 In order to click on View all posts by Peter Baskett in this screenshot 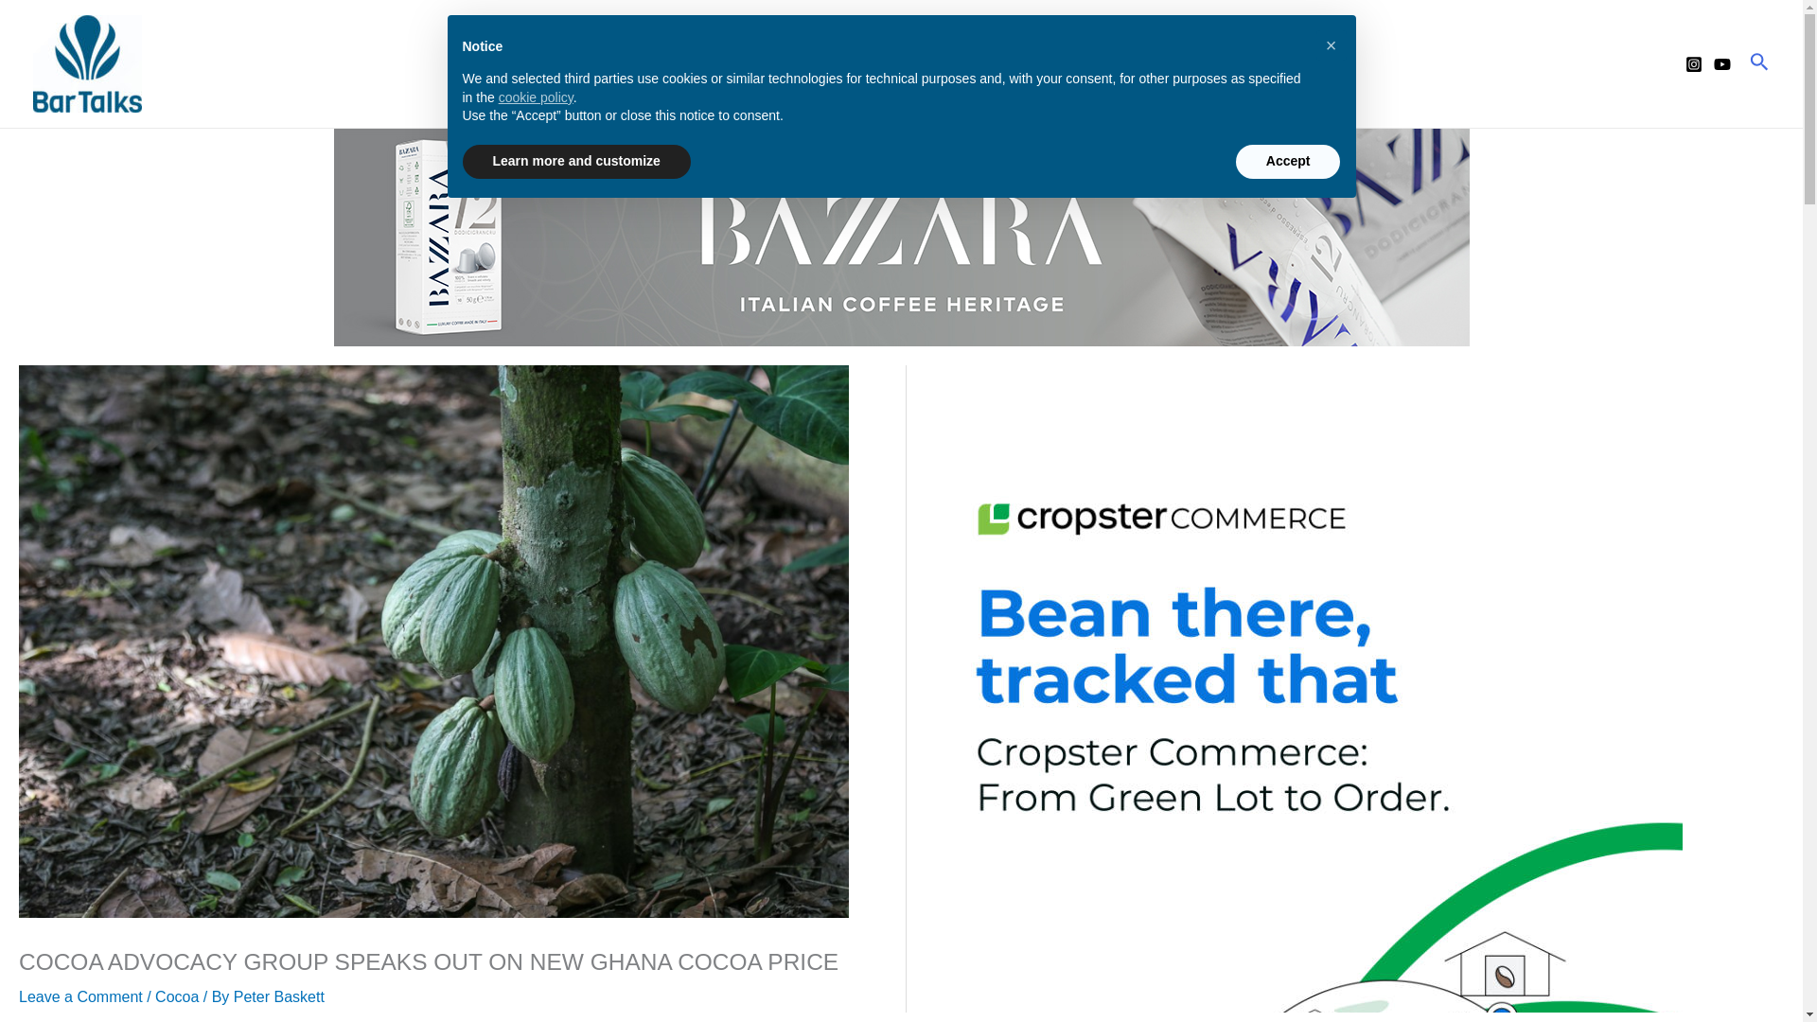, I will do `click(279, 996)`.